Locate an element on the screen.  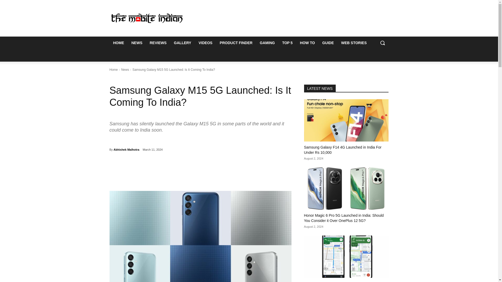
GAMING is located at coordinates (267, 43).